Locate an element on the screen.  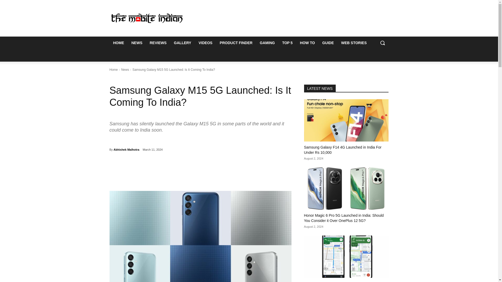
GAMING is located at coordinates (267, 43).